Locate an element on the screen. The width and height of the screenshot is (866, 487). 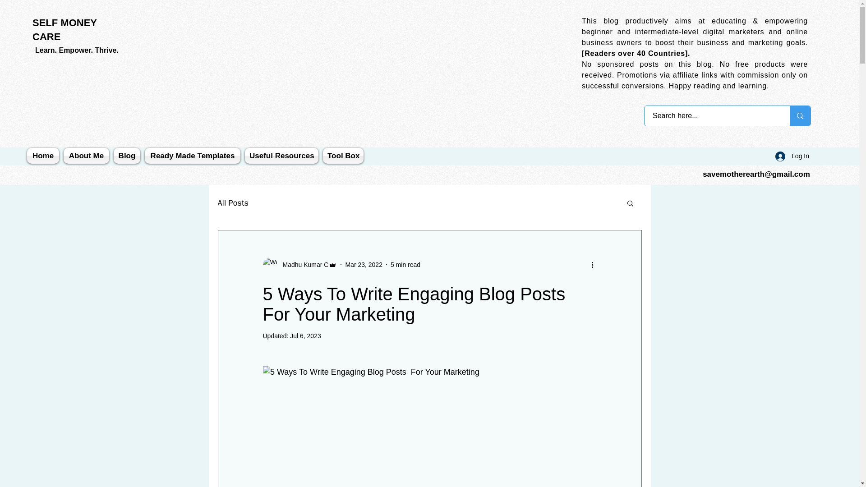
Madhu Kumar C is located at coordinates (299, 264).